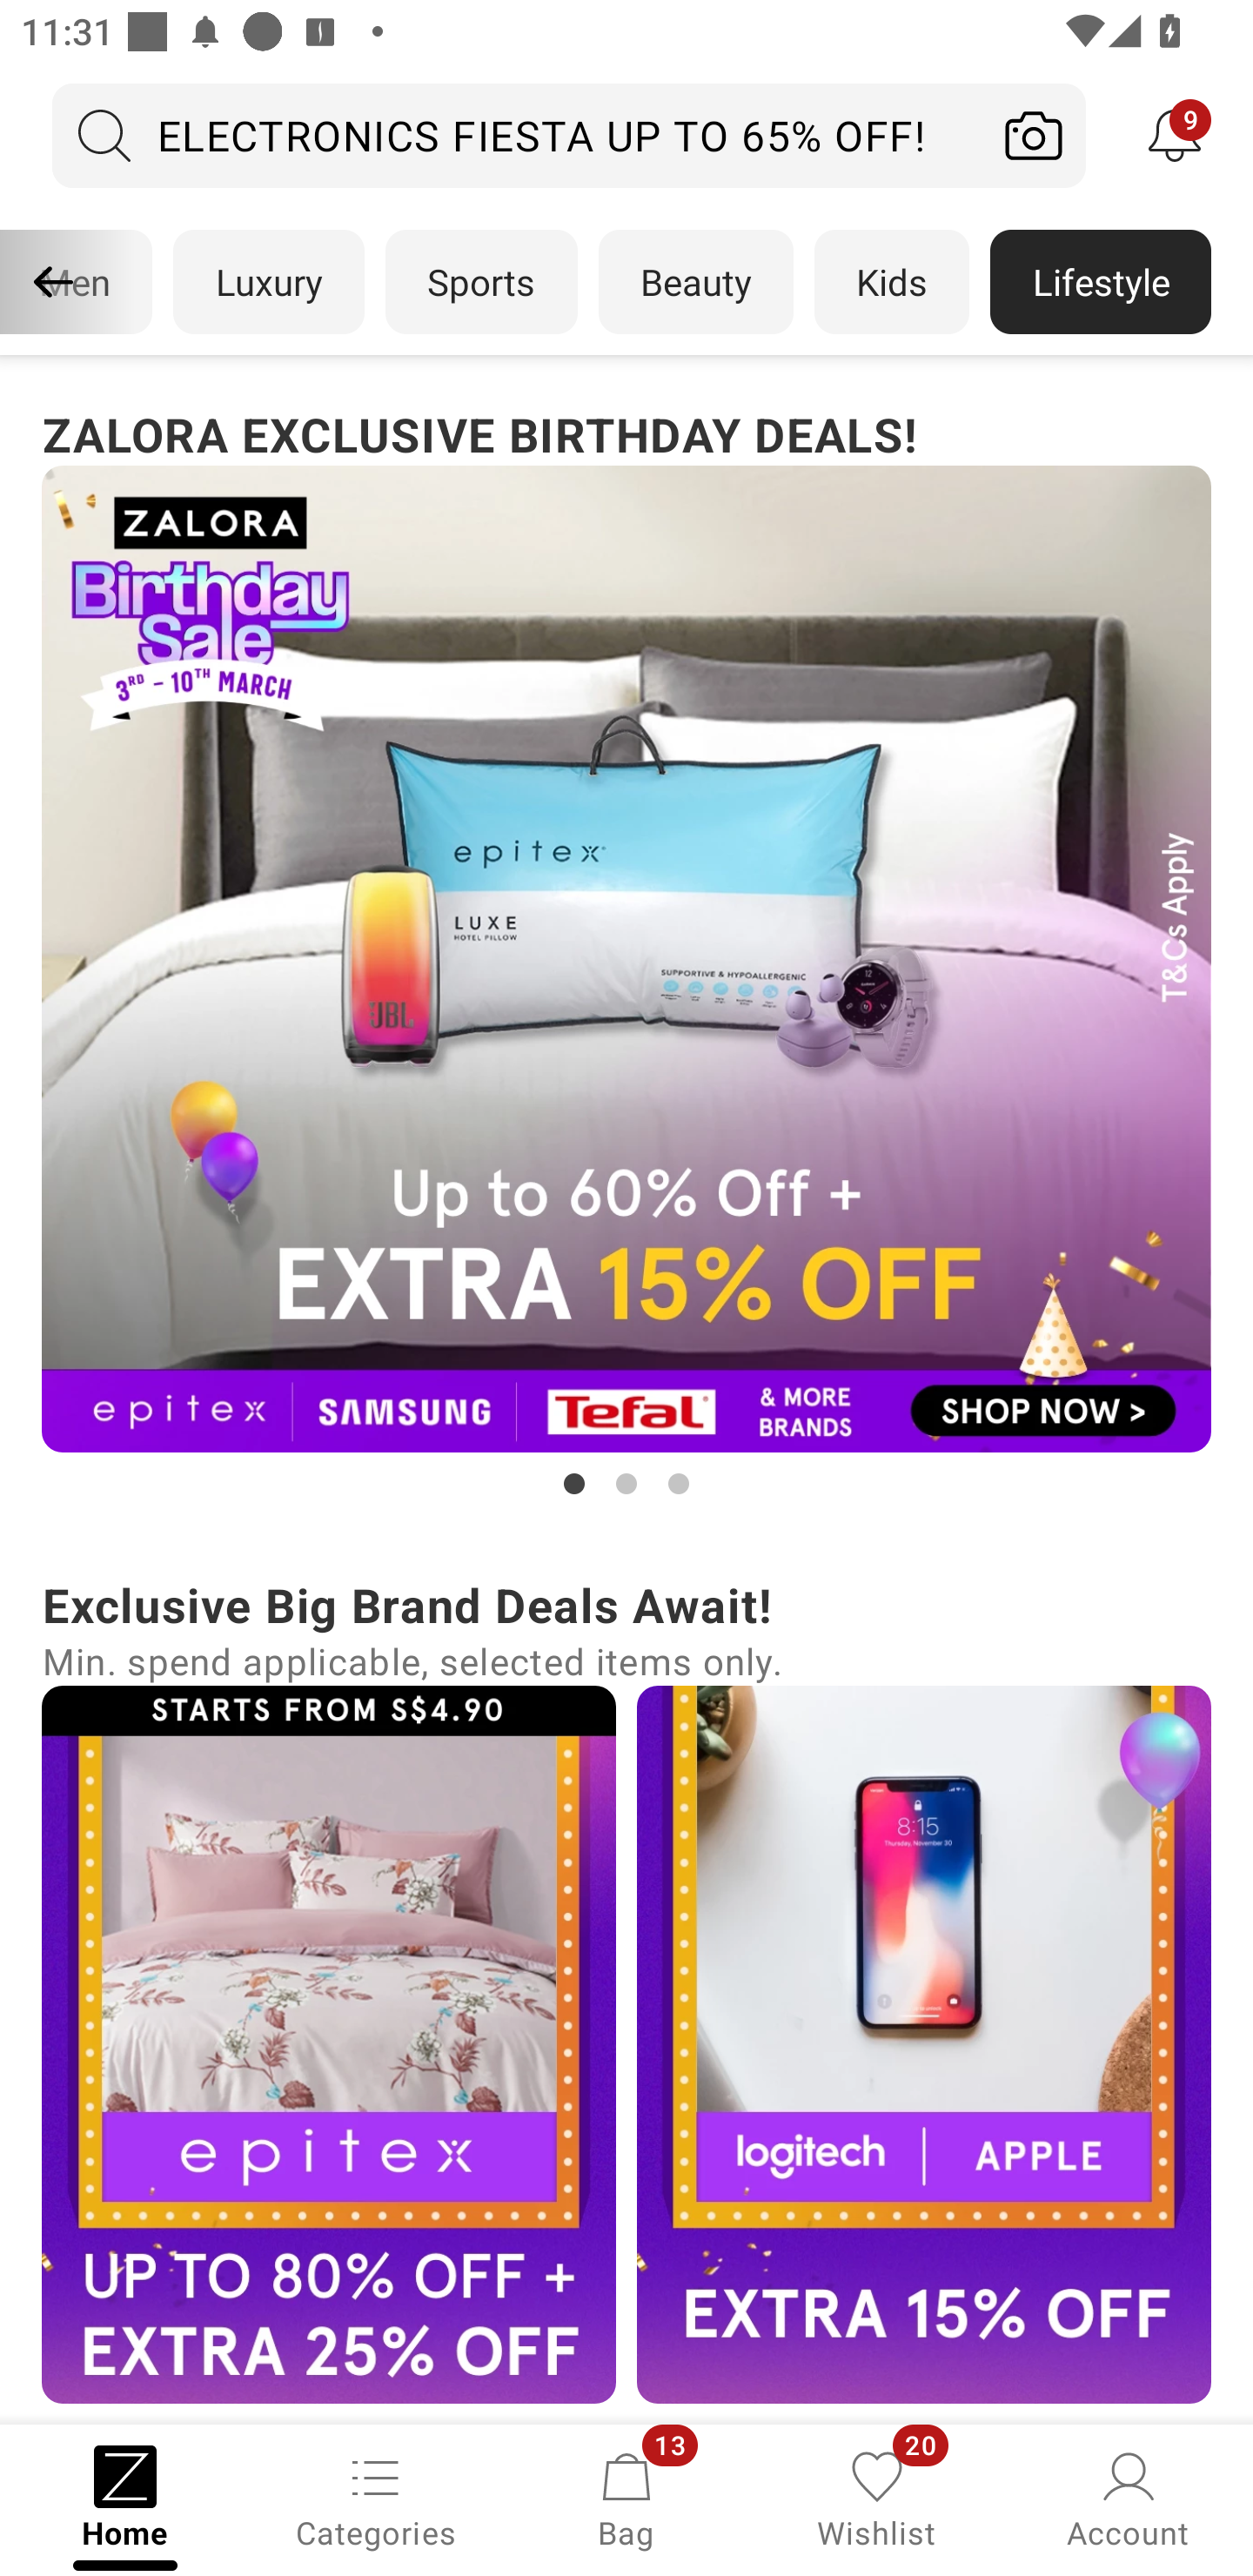 This screenshot has height=2576, width=1253. Describe the element at coordinates (877, 2498) in the screenshot. I see `Wishlist, 20 new notifications Wishlist` at that location.